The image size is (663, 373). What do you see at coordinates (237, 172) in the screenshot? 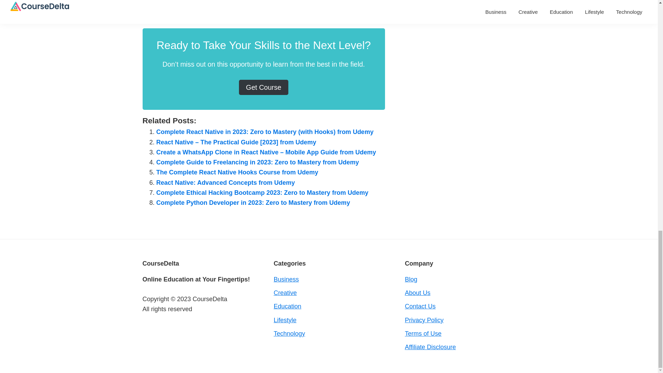
I see `The Complete React Native Hooks Course from Udemy` at bounding box center [237, 172].